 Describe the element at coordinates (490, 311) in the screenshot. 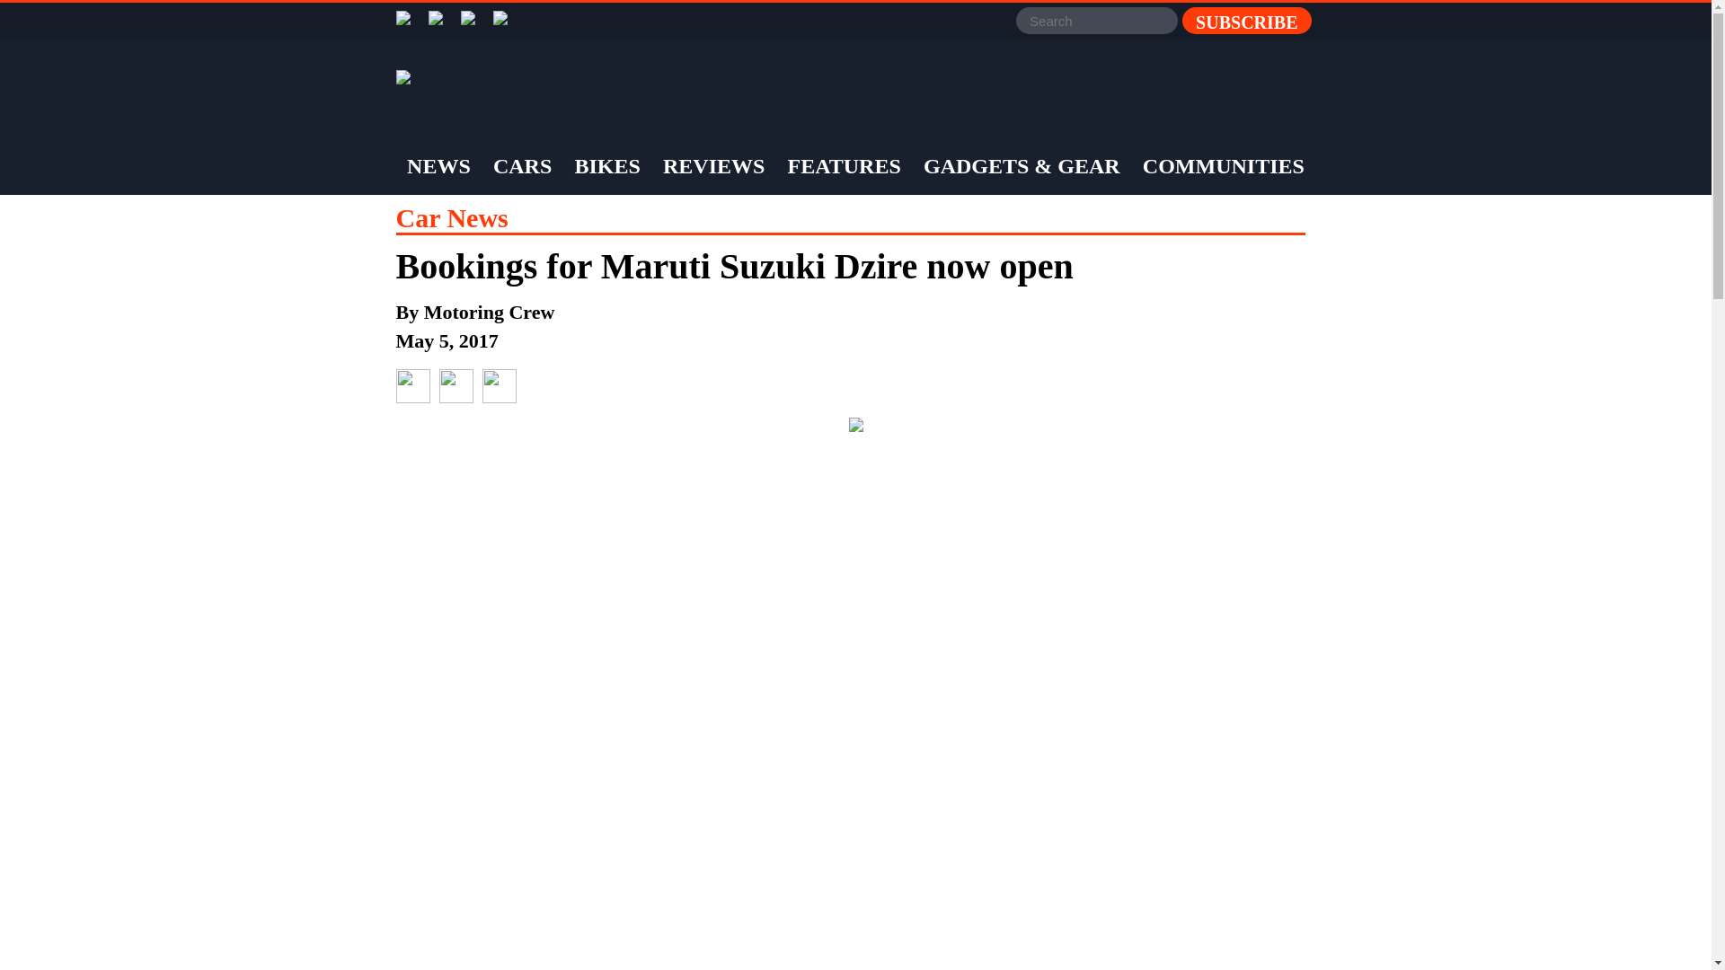

I see `Motoring Crew` at that location.